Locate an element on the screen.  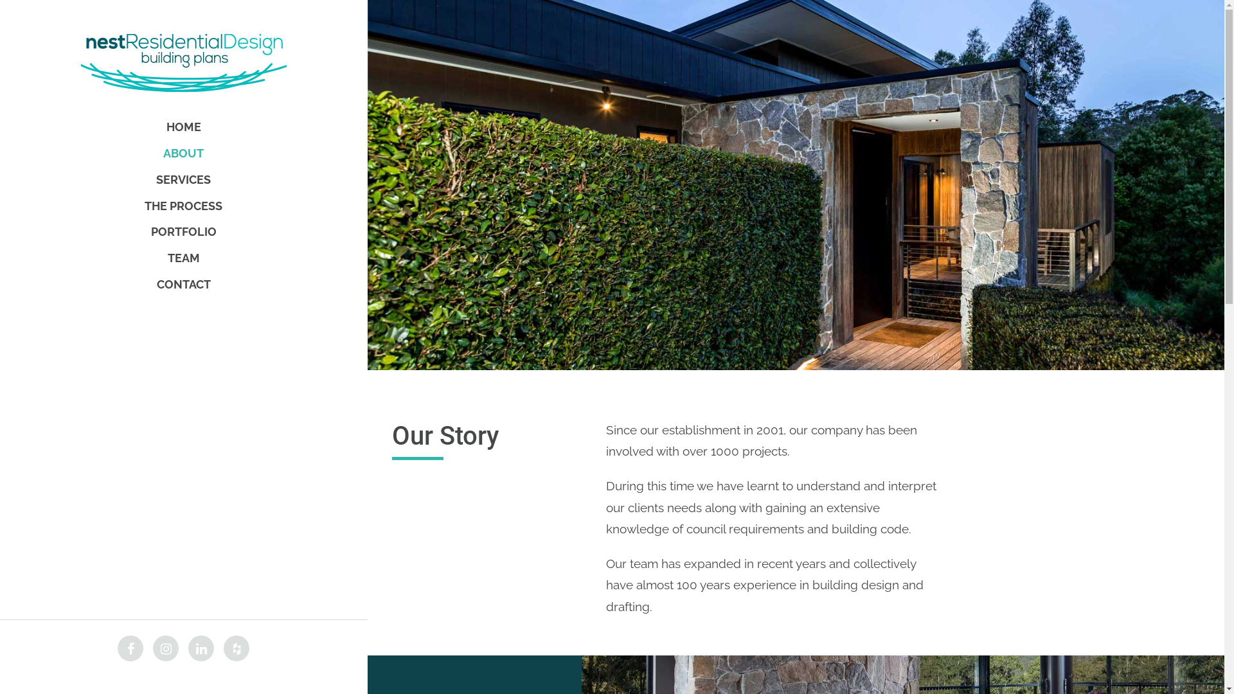
PORTFOLIO is located at coordinates (184, 233).